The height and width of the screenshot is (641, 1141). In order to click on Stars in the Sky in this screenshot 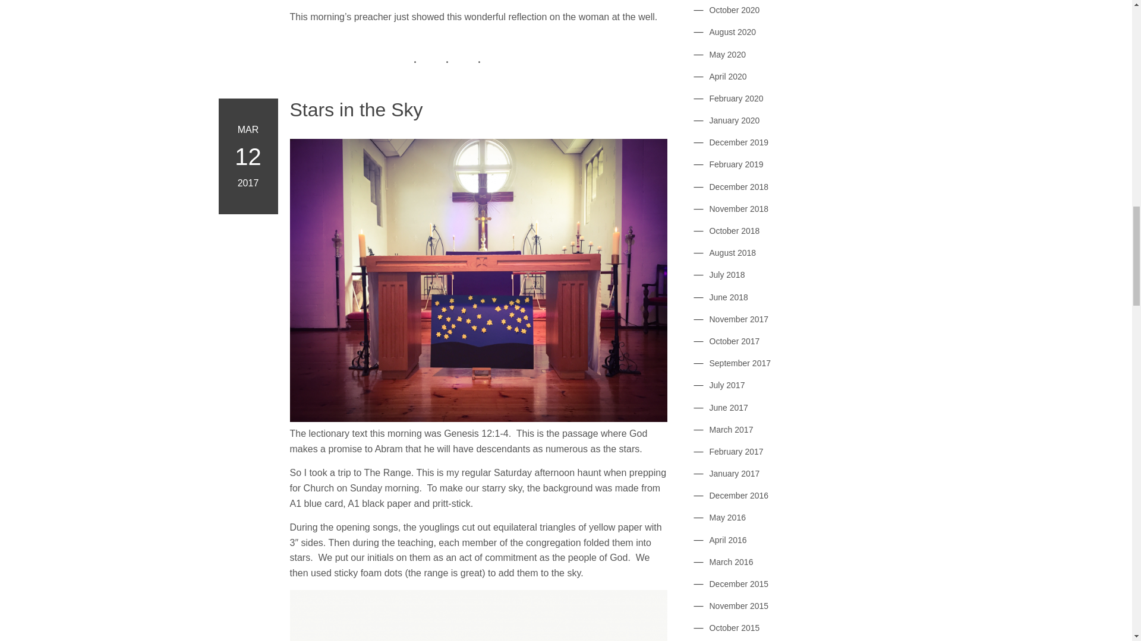, I will do `click(478, 110)`.